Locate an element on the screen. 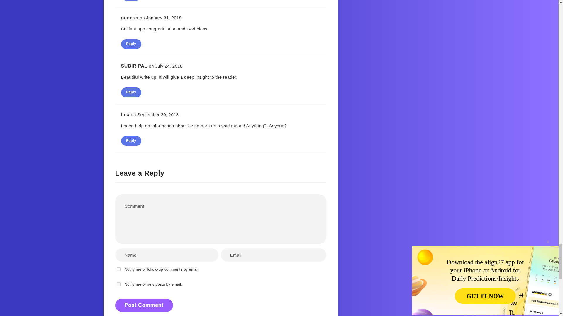 The height and width of the screenshot is (316, 563). subscribe is located at coordinates (118, 284).